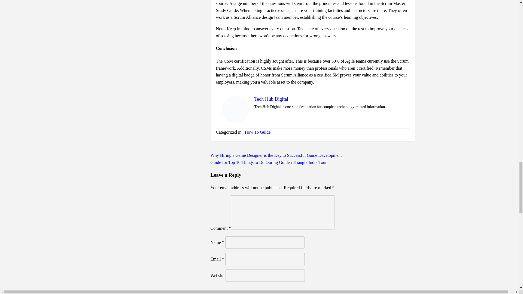  I want to click on Post Comment, so click(235, 293).